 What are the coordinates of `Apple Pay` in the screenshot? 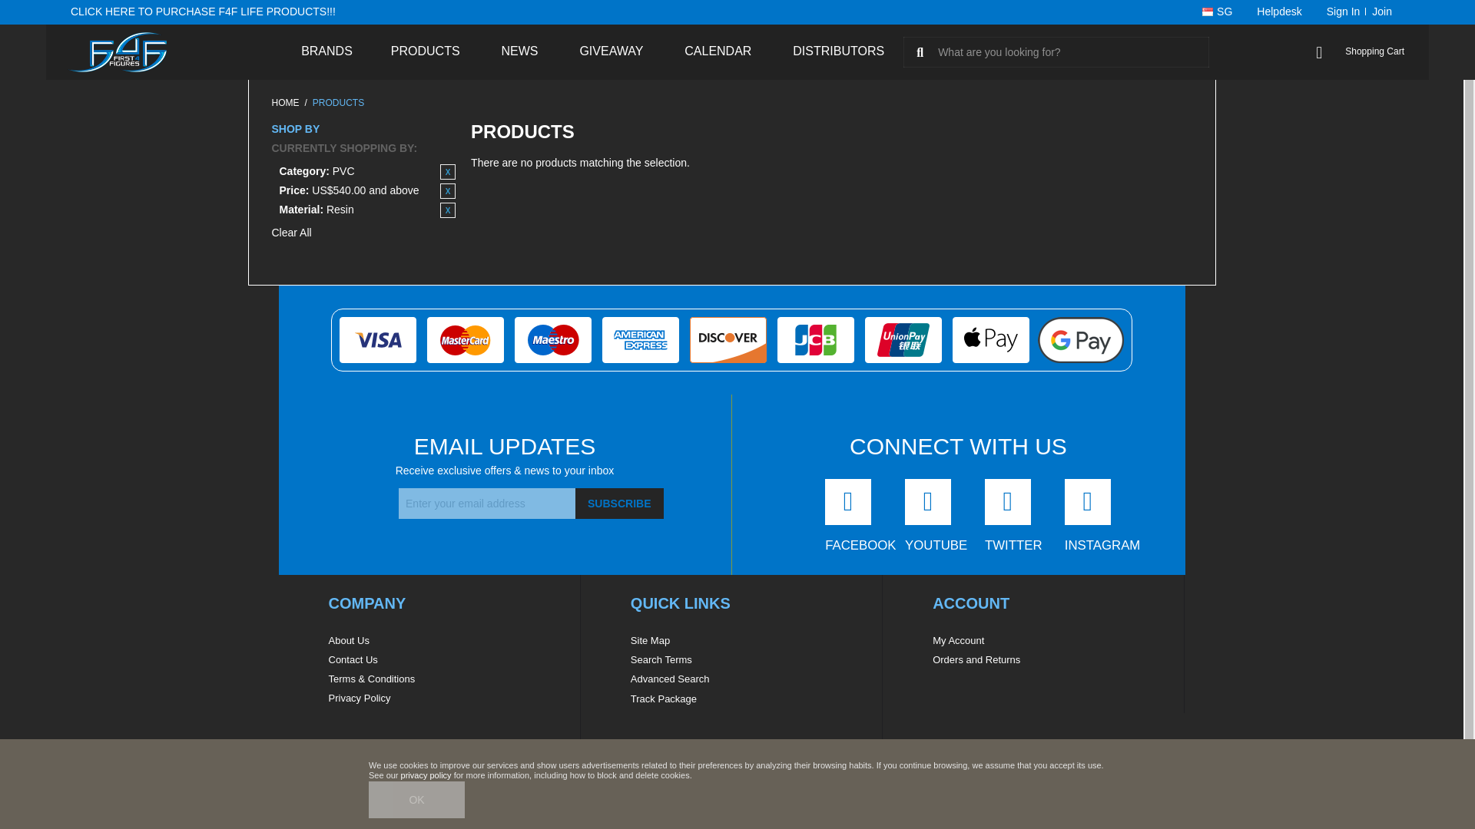 It's located at (991, 339).